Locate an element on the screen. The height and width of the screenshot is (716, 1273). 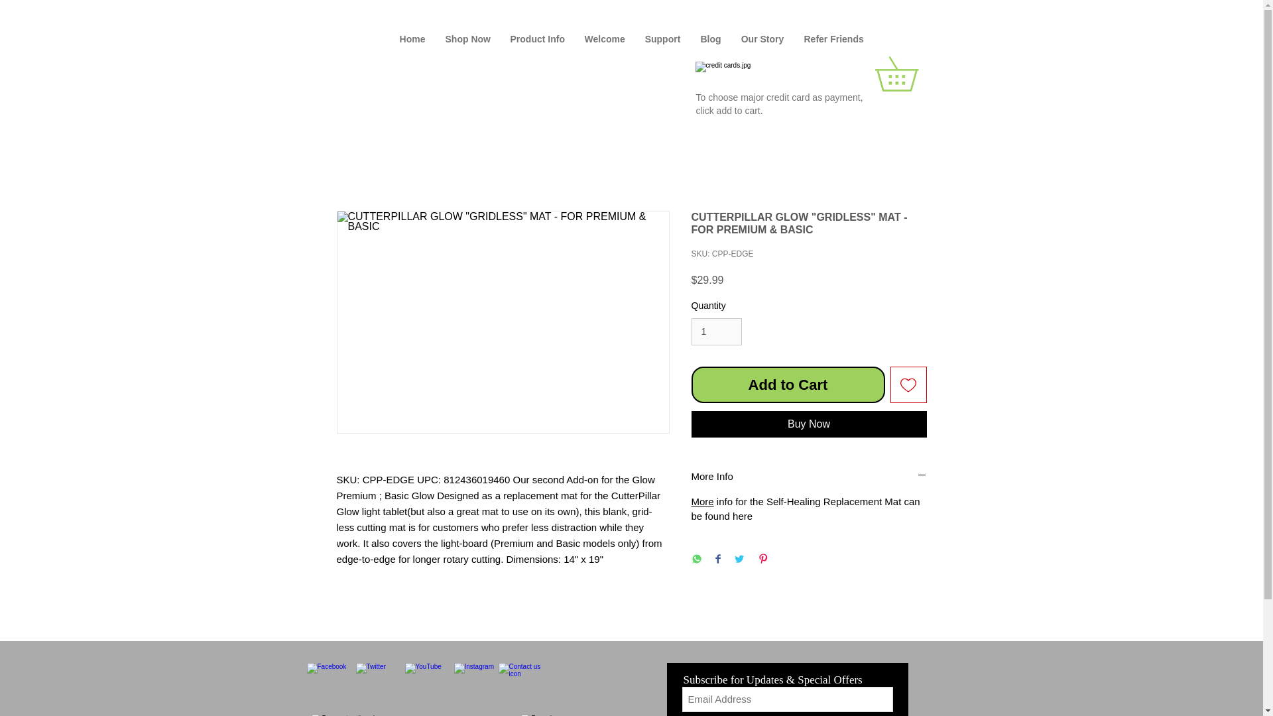
Our Story is located at coordinates (762, 39).